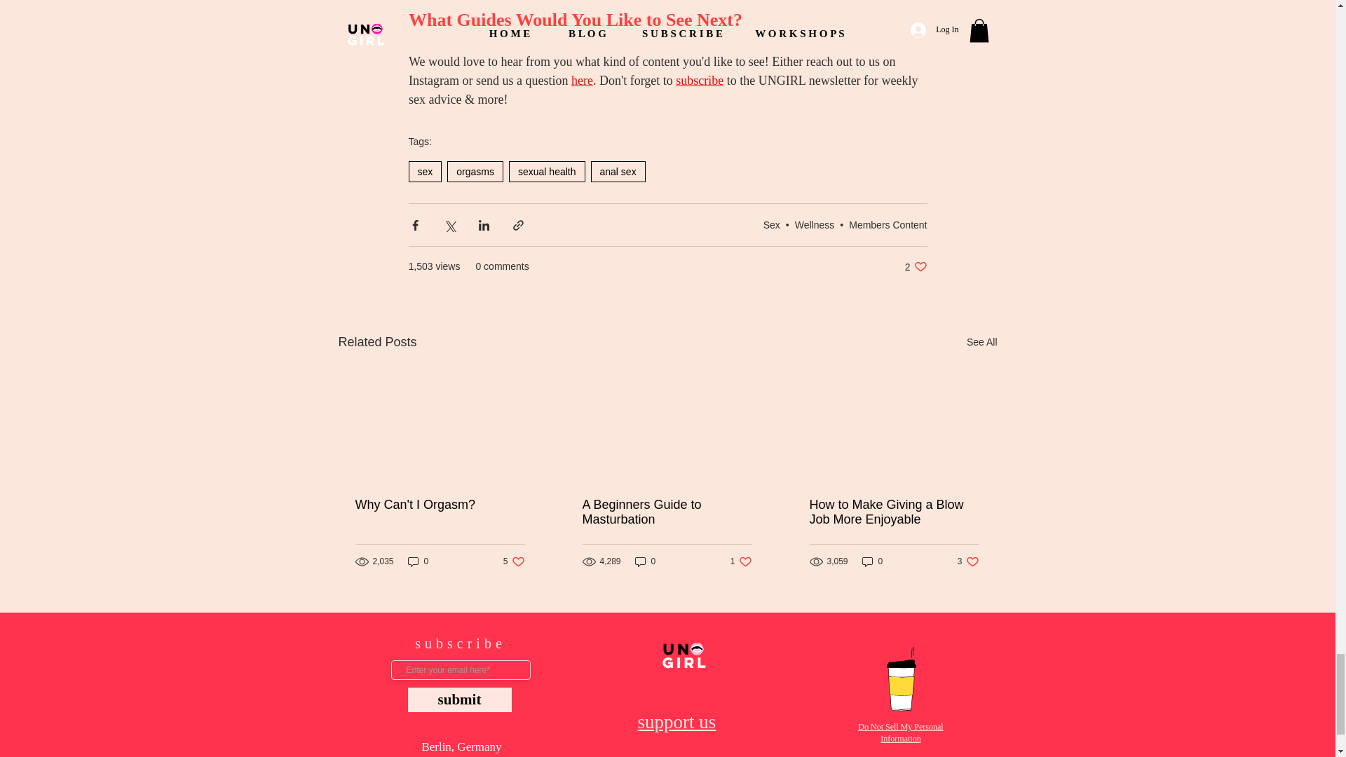  I want to click on here, so click(581, 80).